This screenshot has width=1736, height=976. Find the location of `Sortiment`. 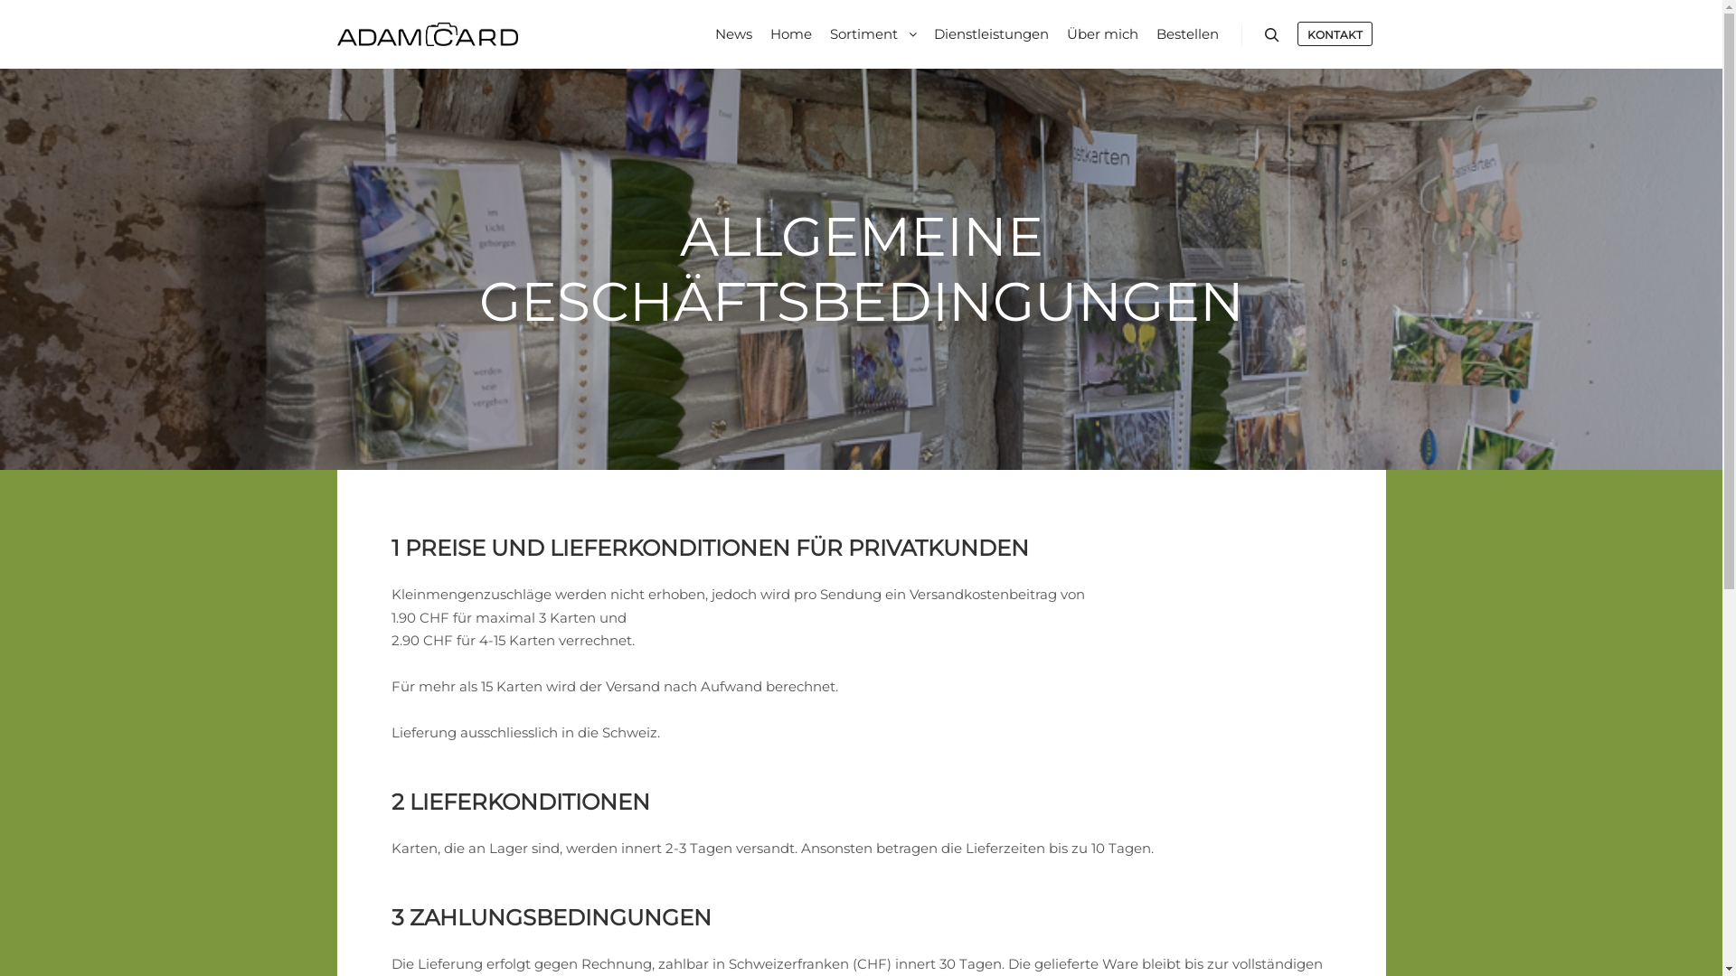

Sortiment is located at coordinates (861, 34).